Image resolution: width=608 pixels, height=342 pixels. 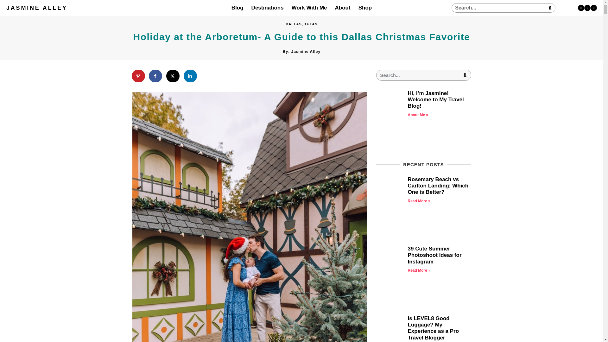 What do you see at coordinates (173, 76) in the screenshot?
I see `Share on X` at bounding box center [173, 76].